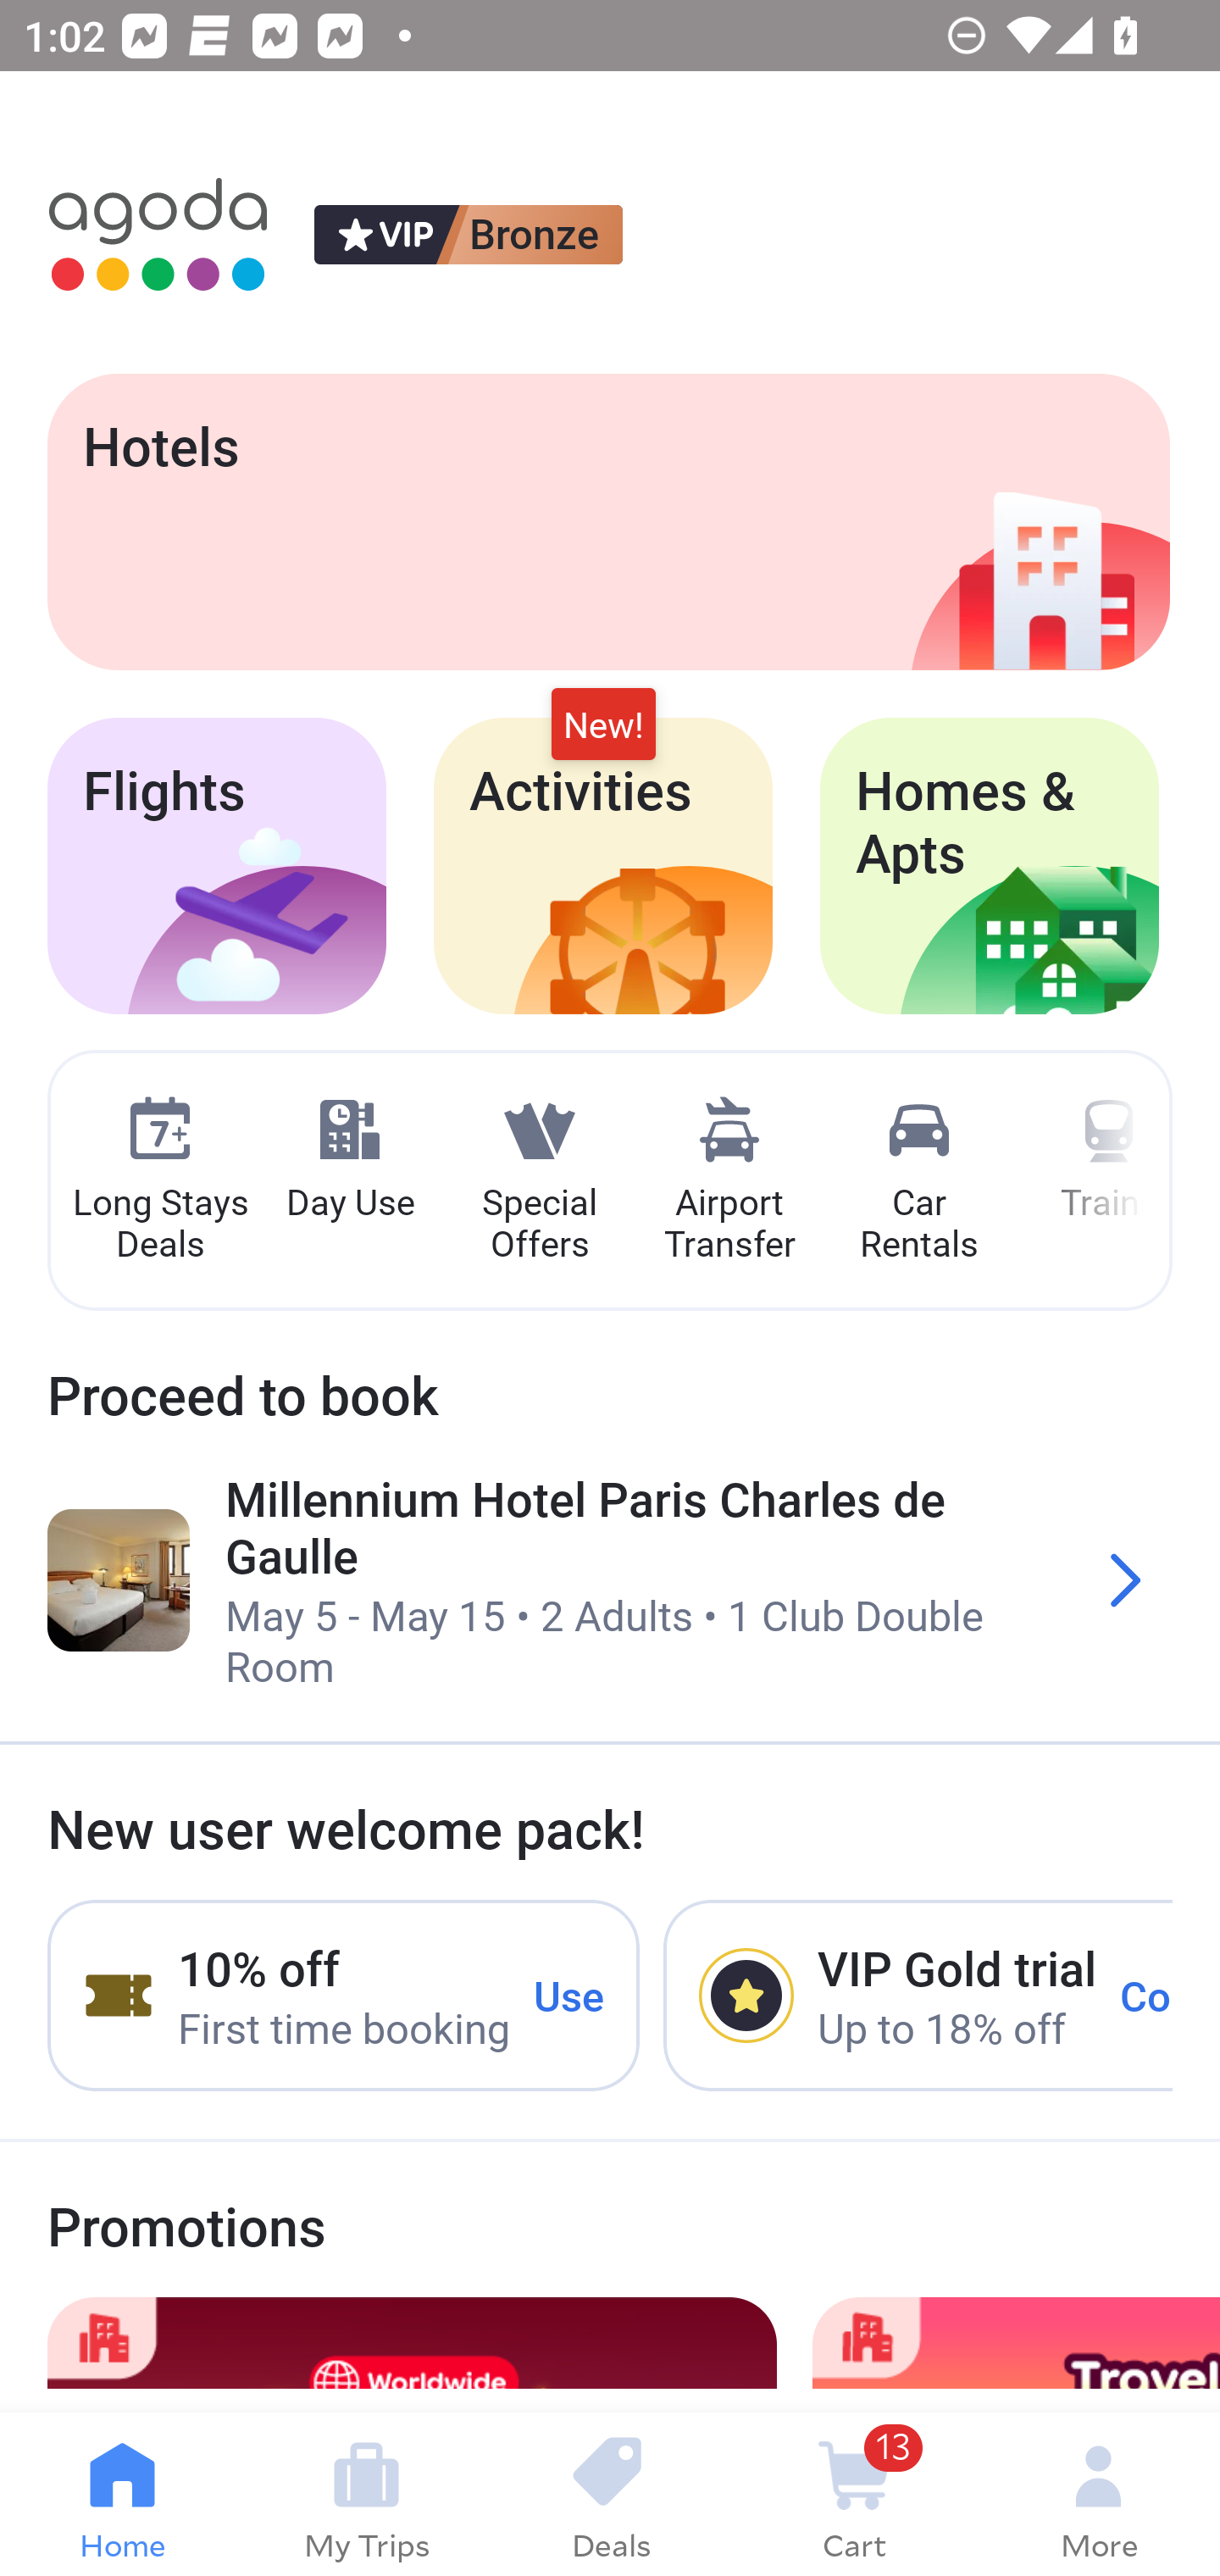 Image resolution: width=1220 pixels, height=2576 pixels. I want to click on Homes & Apts, so click(990, 866).